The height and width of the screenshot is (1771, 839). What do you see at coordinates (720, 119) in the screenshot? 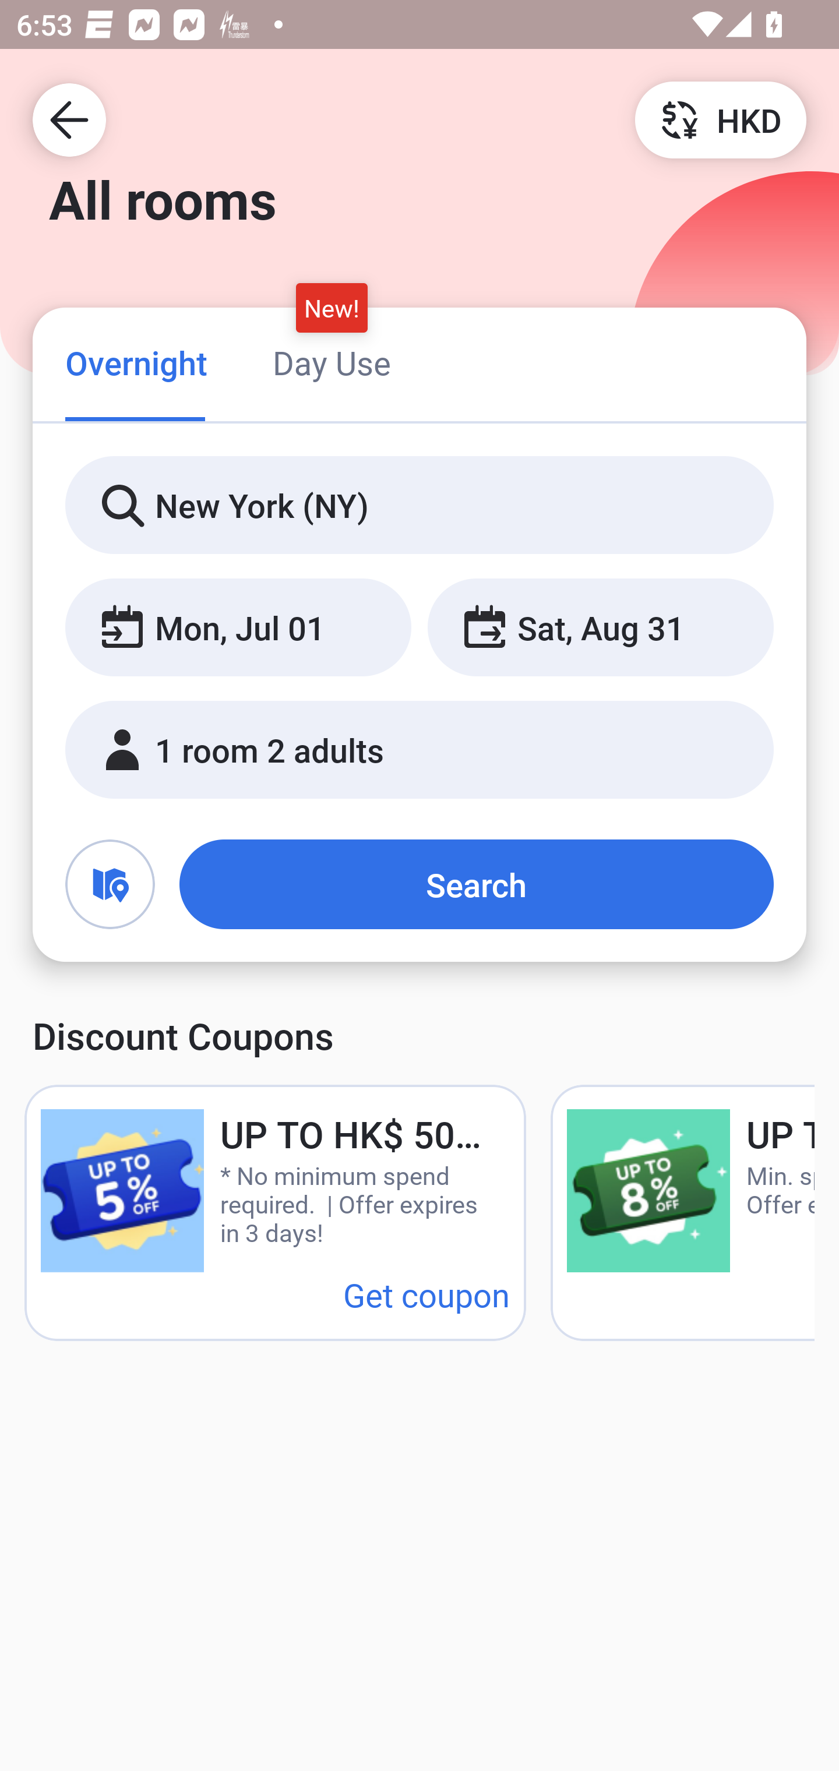
I see `HKD` at bounding box center [720, 119].